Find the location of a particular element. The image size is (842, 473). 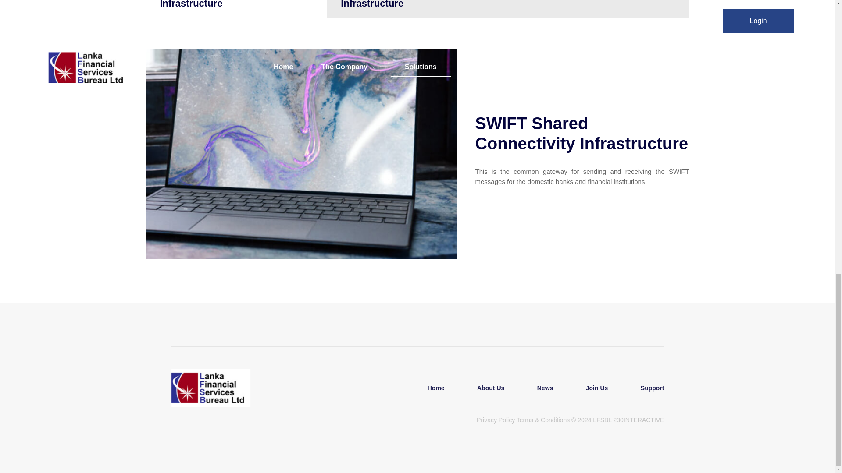

Value Added Services is located at coordinates (599, 9).